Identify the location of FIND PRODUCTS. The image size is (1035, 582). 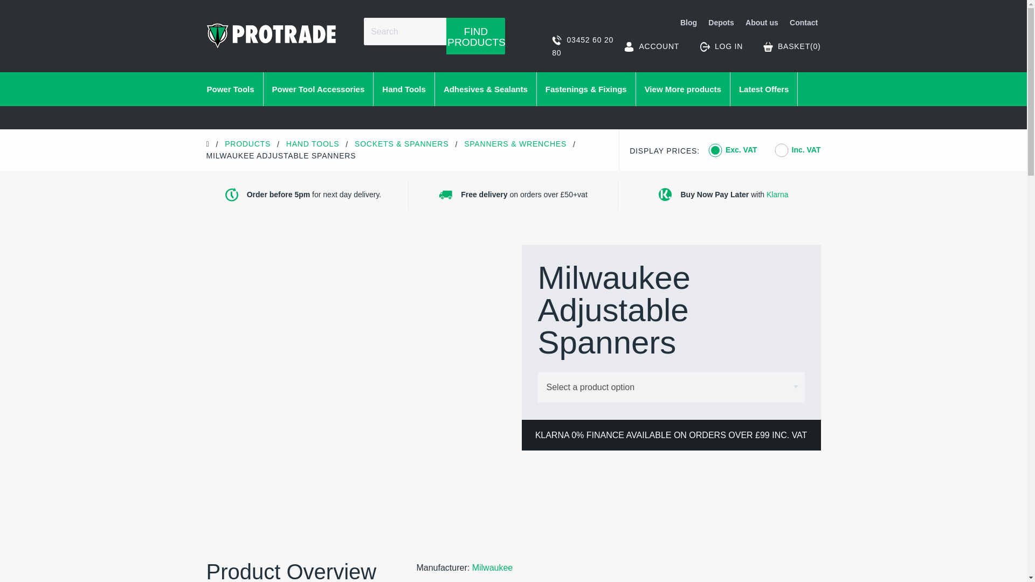
(475, 36).